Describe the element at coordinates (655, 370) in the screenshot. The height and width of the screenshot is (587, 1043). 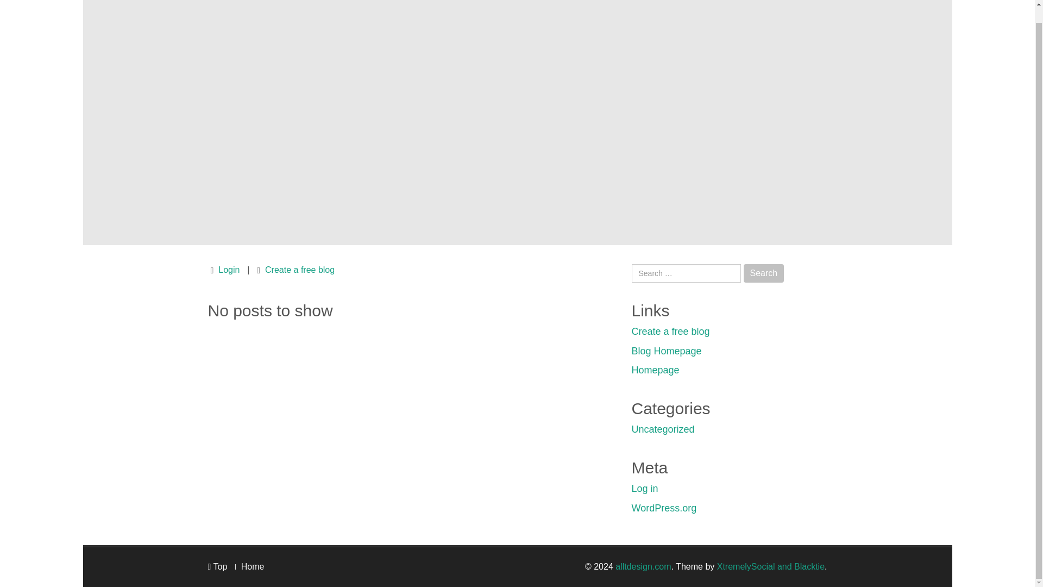
I see `Homepage` at that location.